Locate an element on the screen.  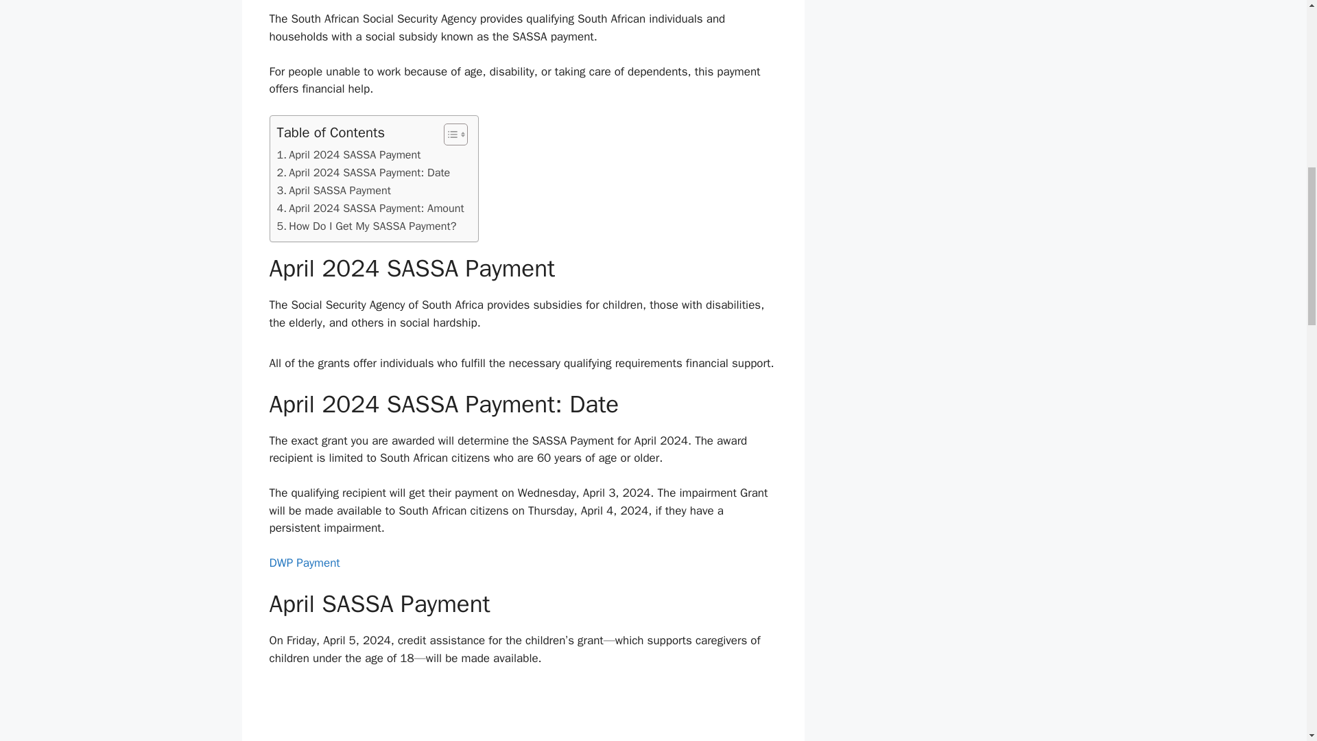
How Do I Get My SASSA Payment? is located at coordinates (366, 226).